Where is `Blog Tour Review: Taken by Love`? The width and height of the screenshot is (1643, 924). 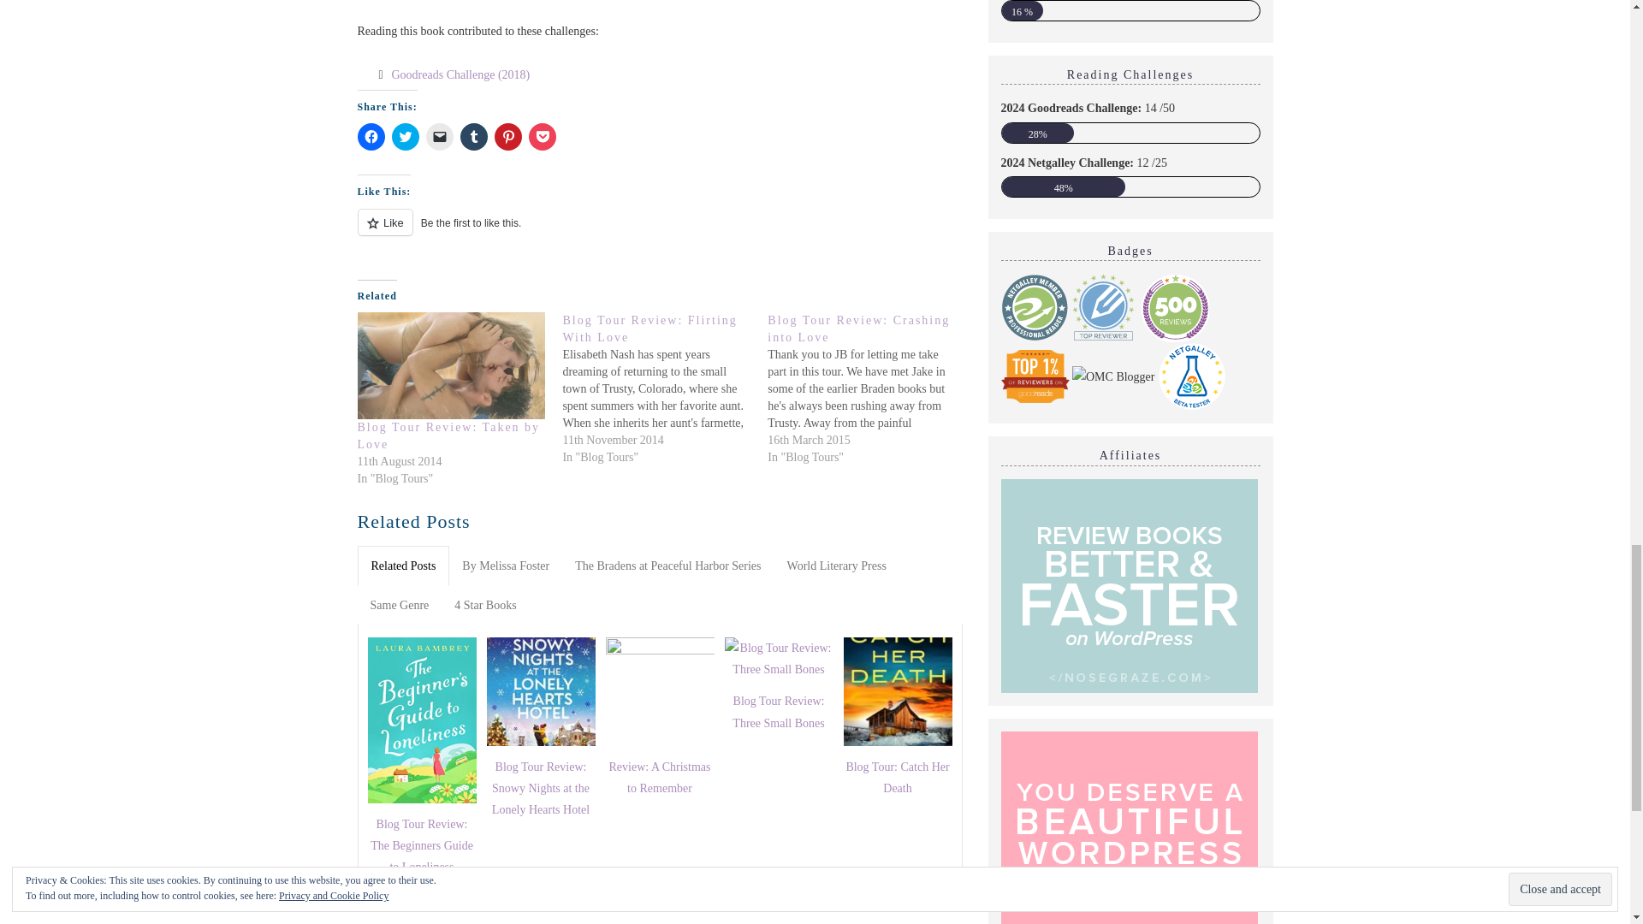 Blog Tour Review: Taken by Love is located at coordinates (448, 436).